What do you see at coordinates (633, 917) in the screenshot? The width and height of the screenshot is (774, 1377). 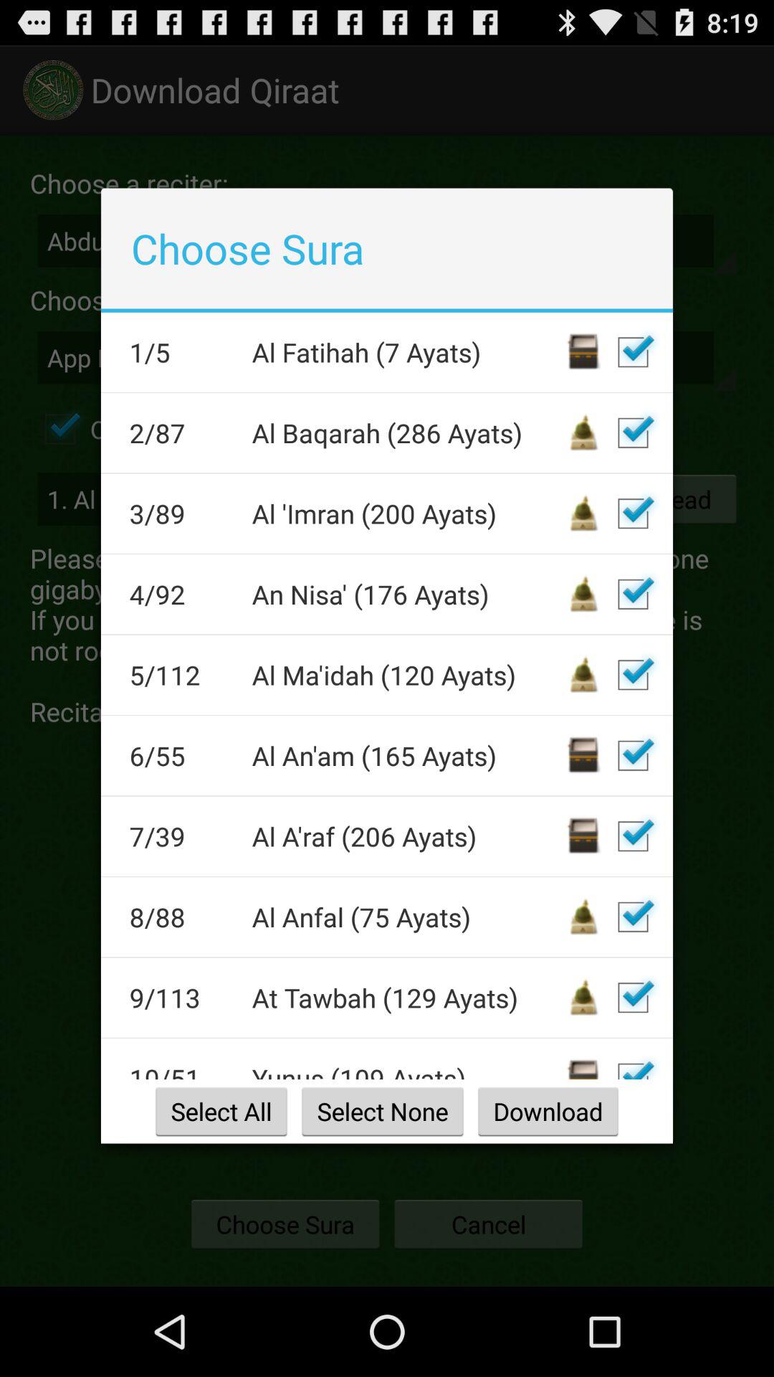 I see `uncheck the selection` at bounding box center [633, 917].